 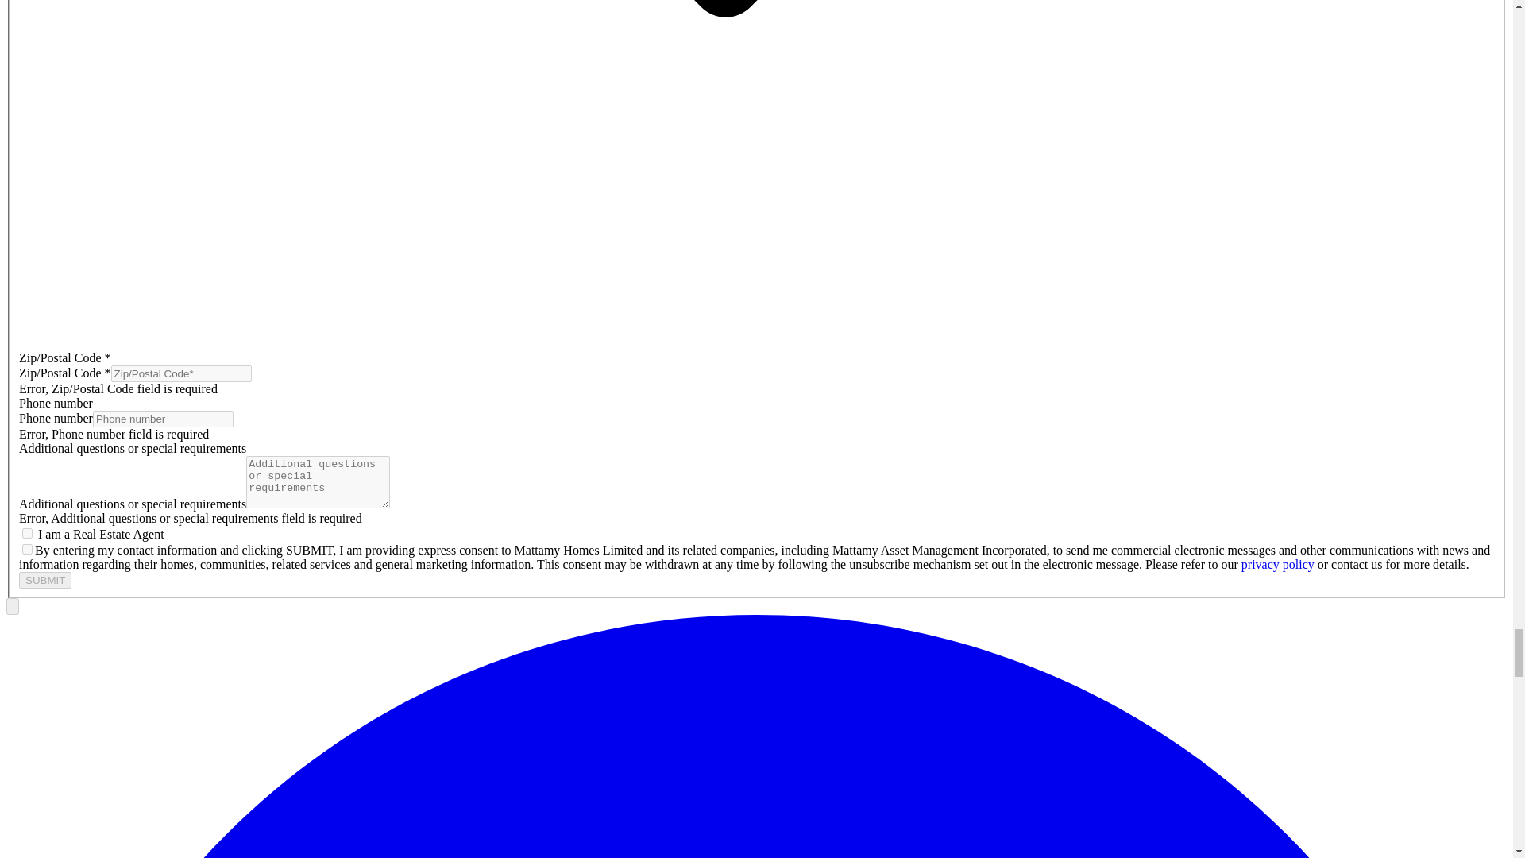 What do you see at coordinates (27, 548) in the screenshot?
I see `true` at bounding box center [27, 548].